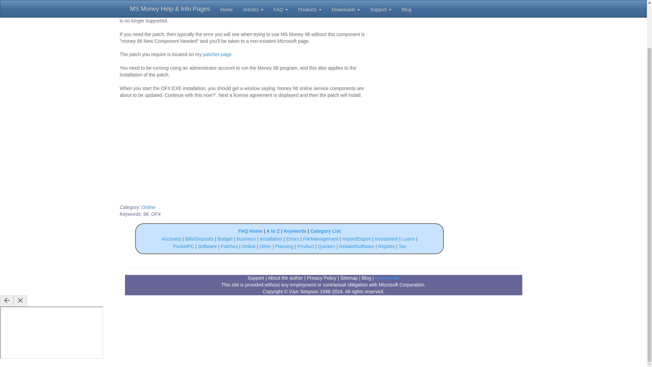  I want to click on A to Z, so click(273, 231).